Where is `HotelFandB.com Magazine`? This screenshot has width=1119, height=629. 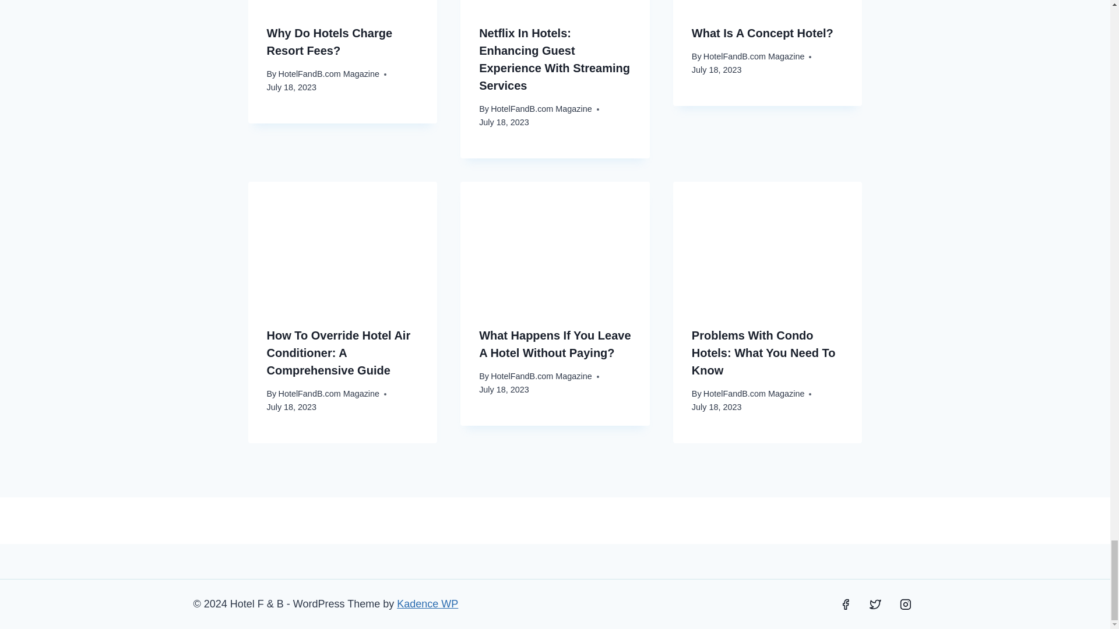 HotelFandB.com Magazine is located at coordinates (541, 109).